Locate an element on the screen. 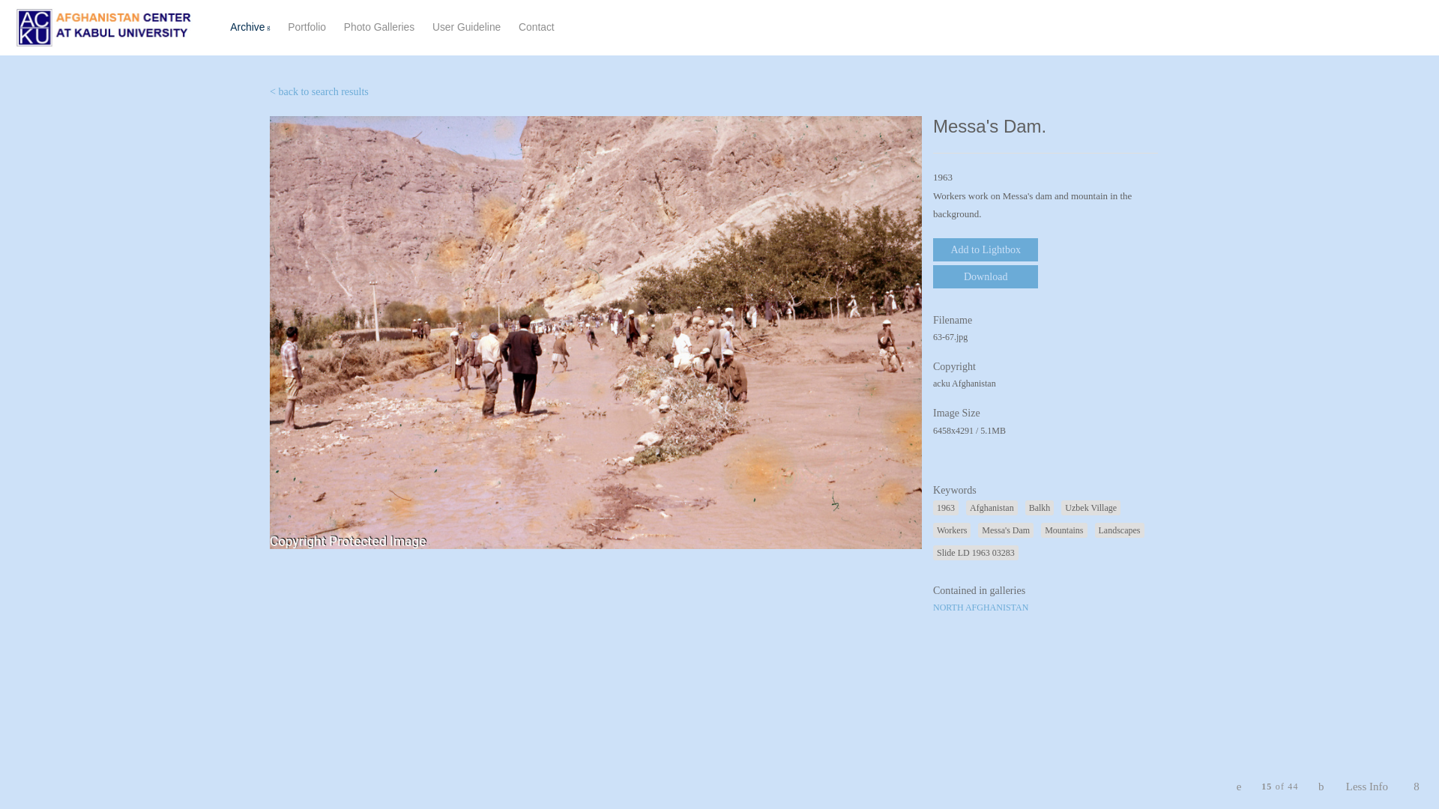 Image resolution: width=1439 pixels, height=809 pixels. Afghanistan Centre at Kabul University is located at coordinates (104, 27).